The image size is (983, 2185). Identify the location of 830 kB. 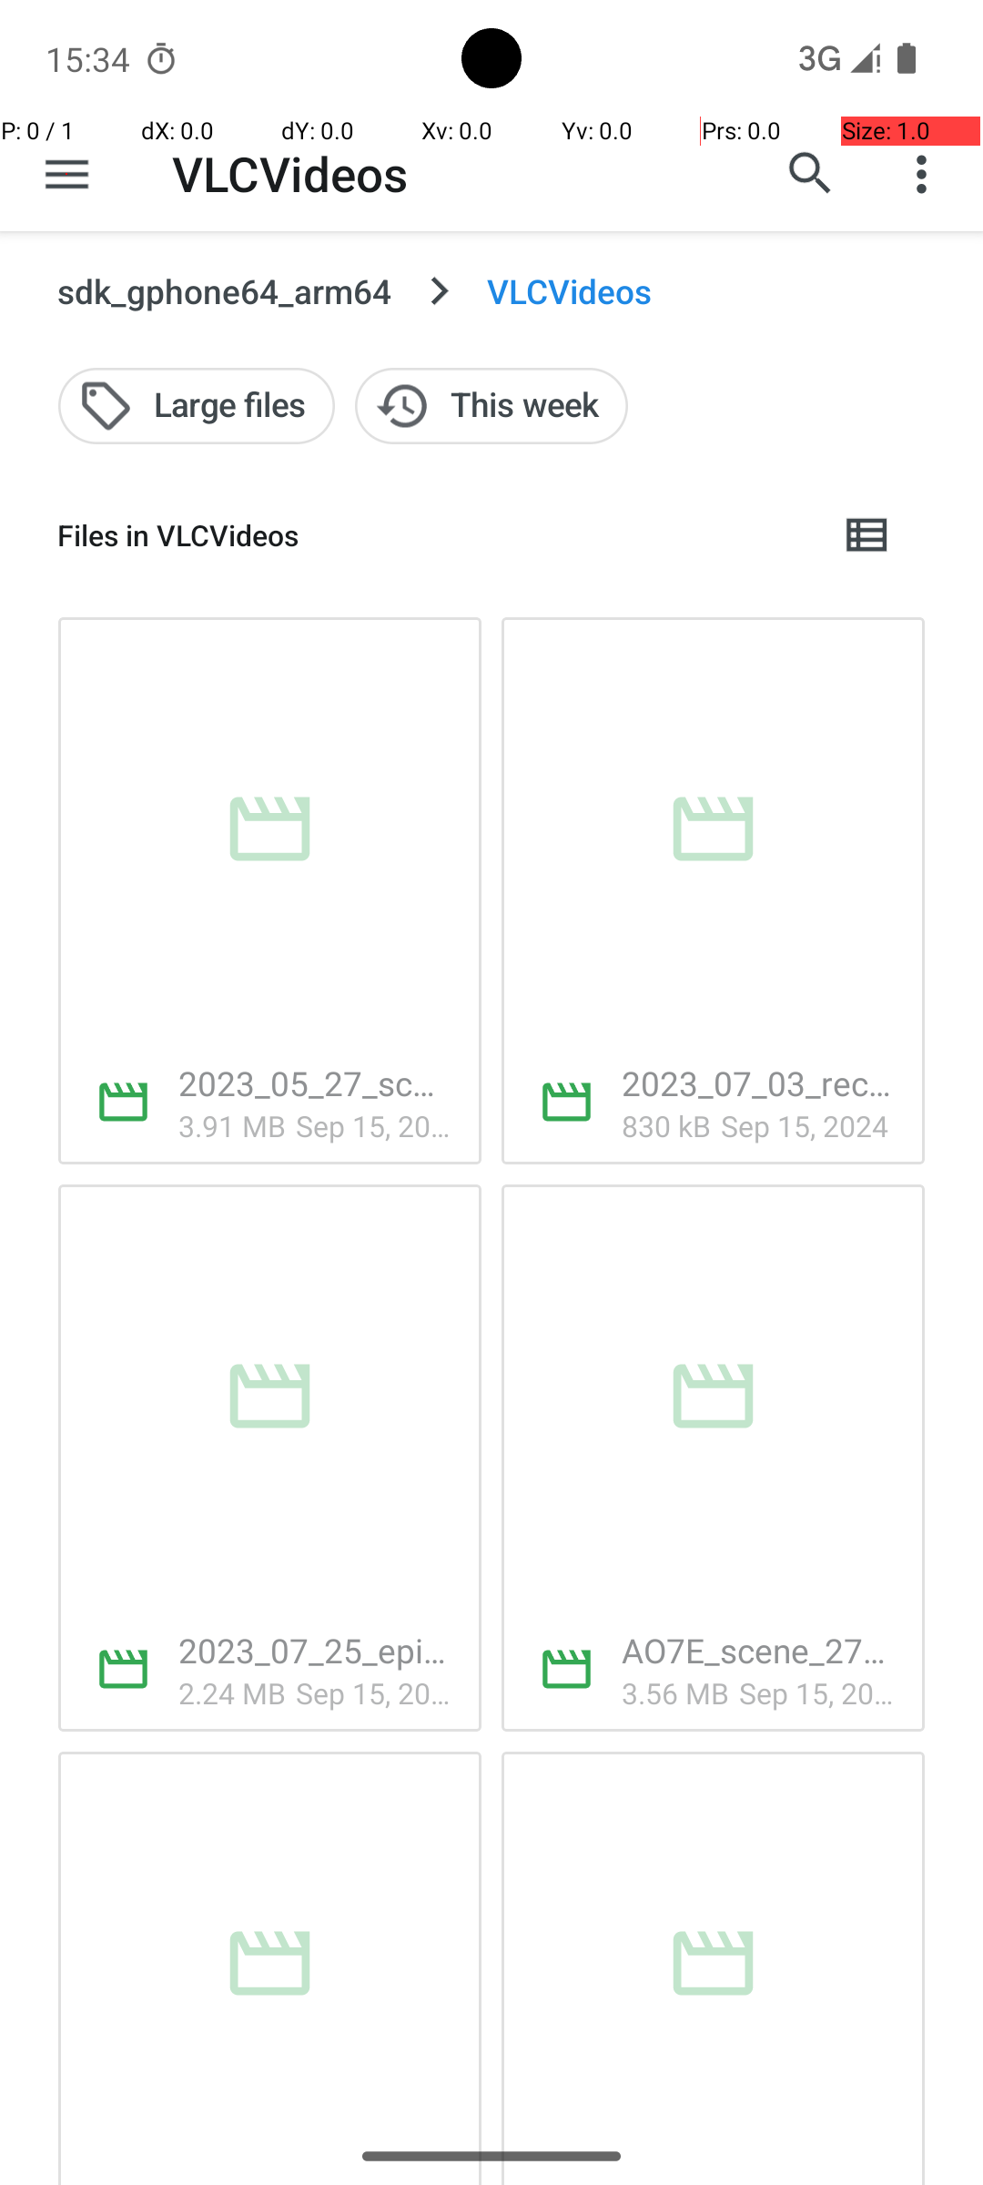
(666, 1125).